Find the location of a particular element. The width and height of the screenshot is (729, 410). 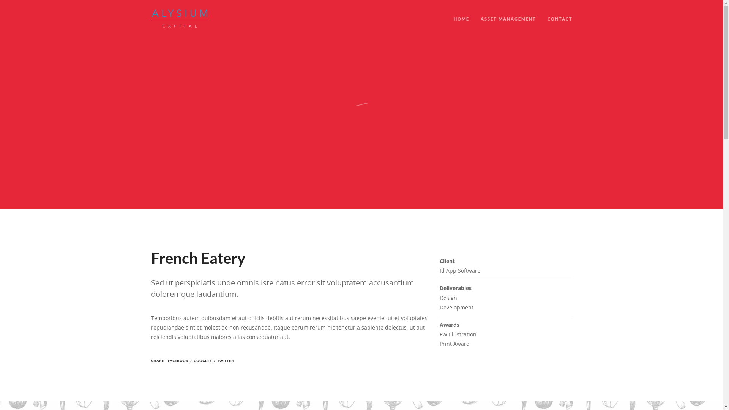

GOOGLE+ is located at coordinates (203, 361).